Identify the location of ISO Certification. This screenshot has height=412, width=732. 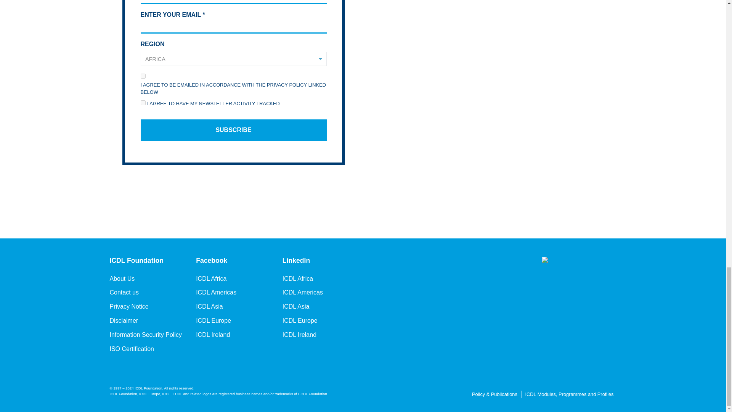
(132, 349).